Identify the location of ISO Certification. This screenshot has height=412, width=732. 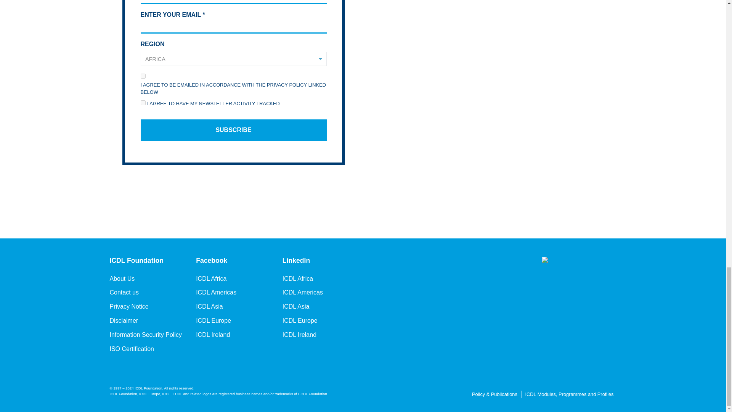
(132, 349).